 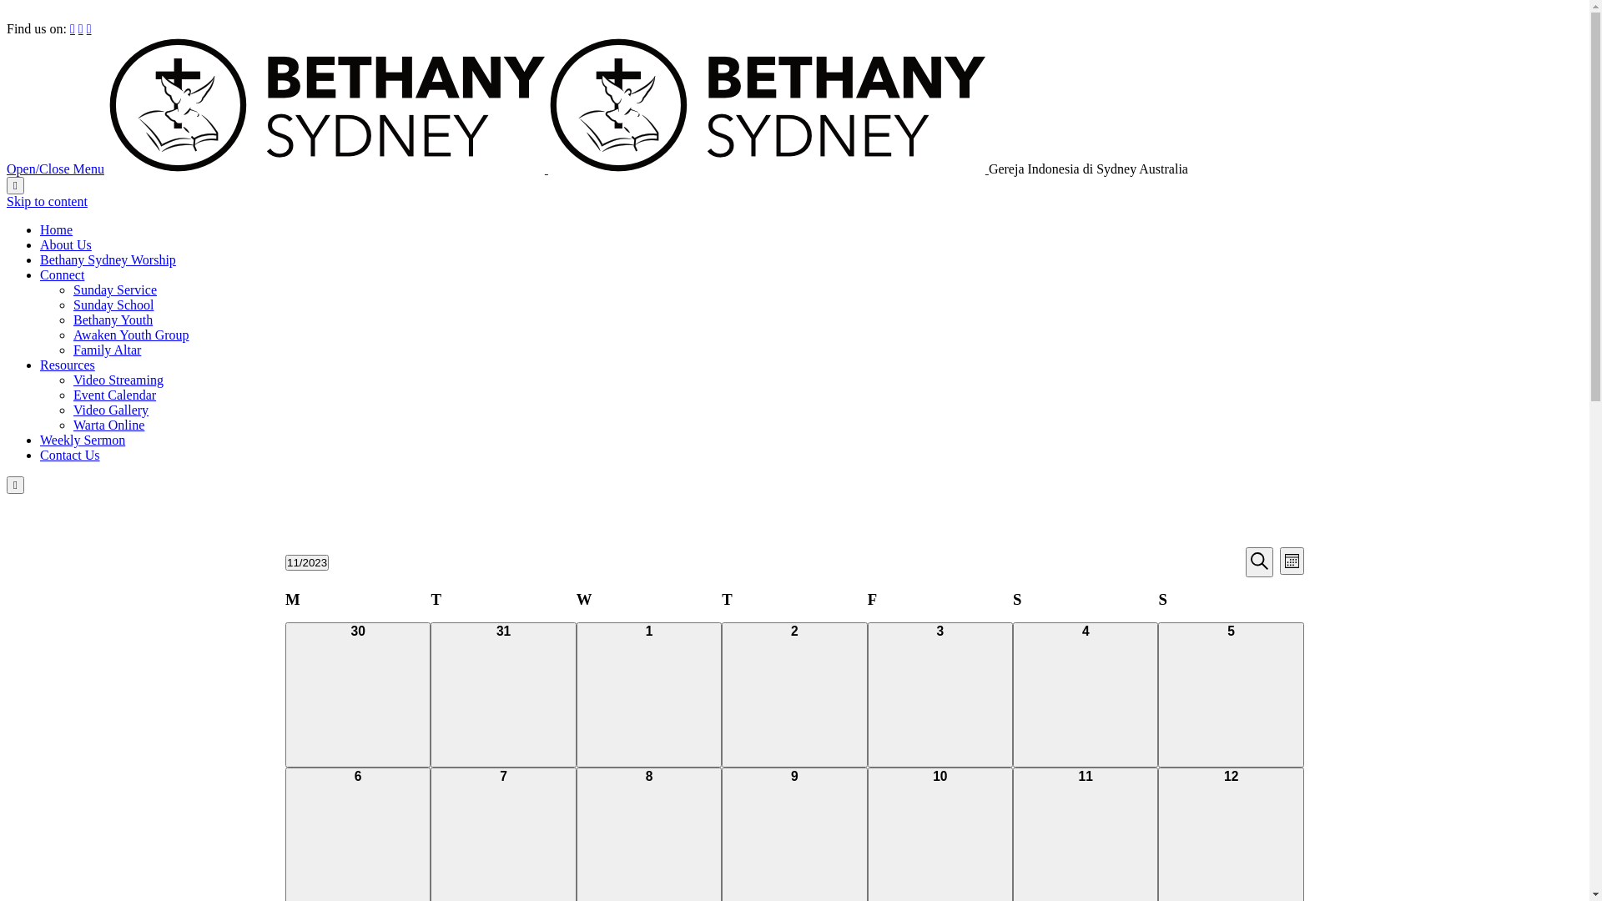 I want to click on Bethany Youth, so click(x=113, y=320).